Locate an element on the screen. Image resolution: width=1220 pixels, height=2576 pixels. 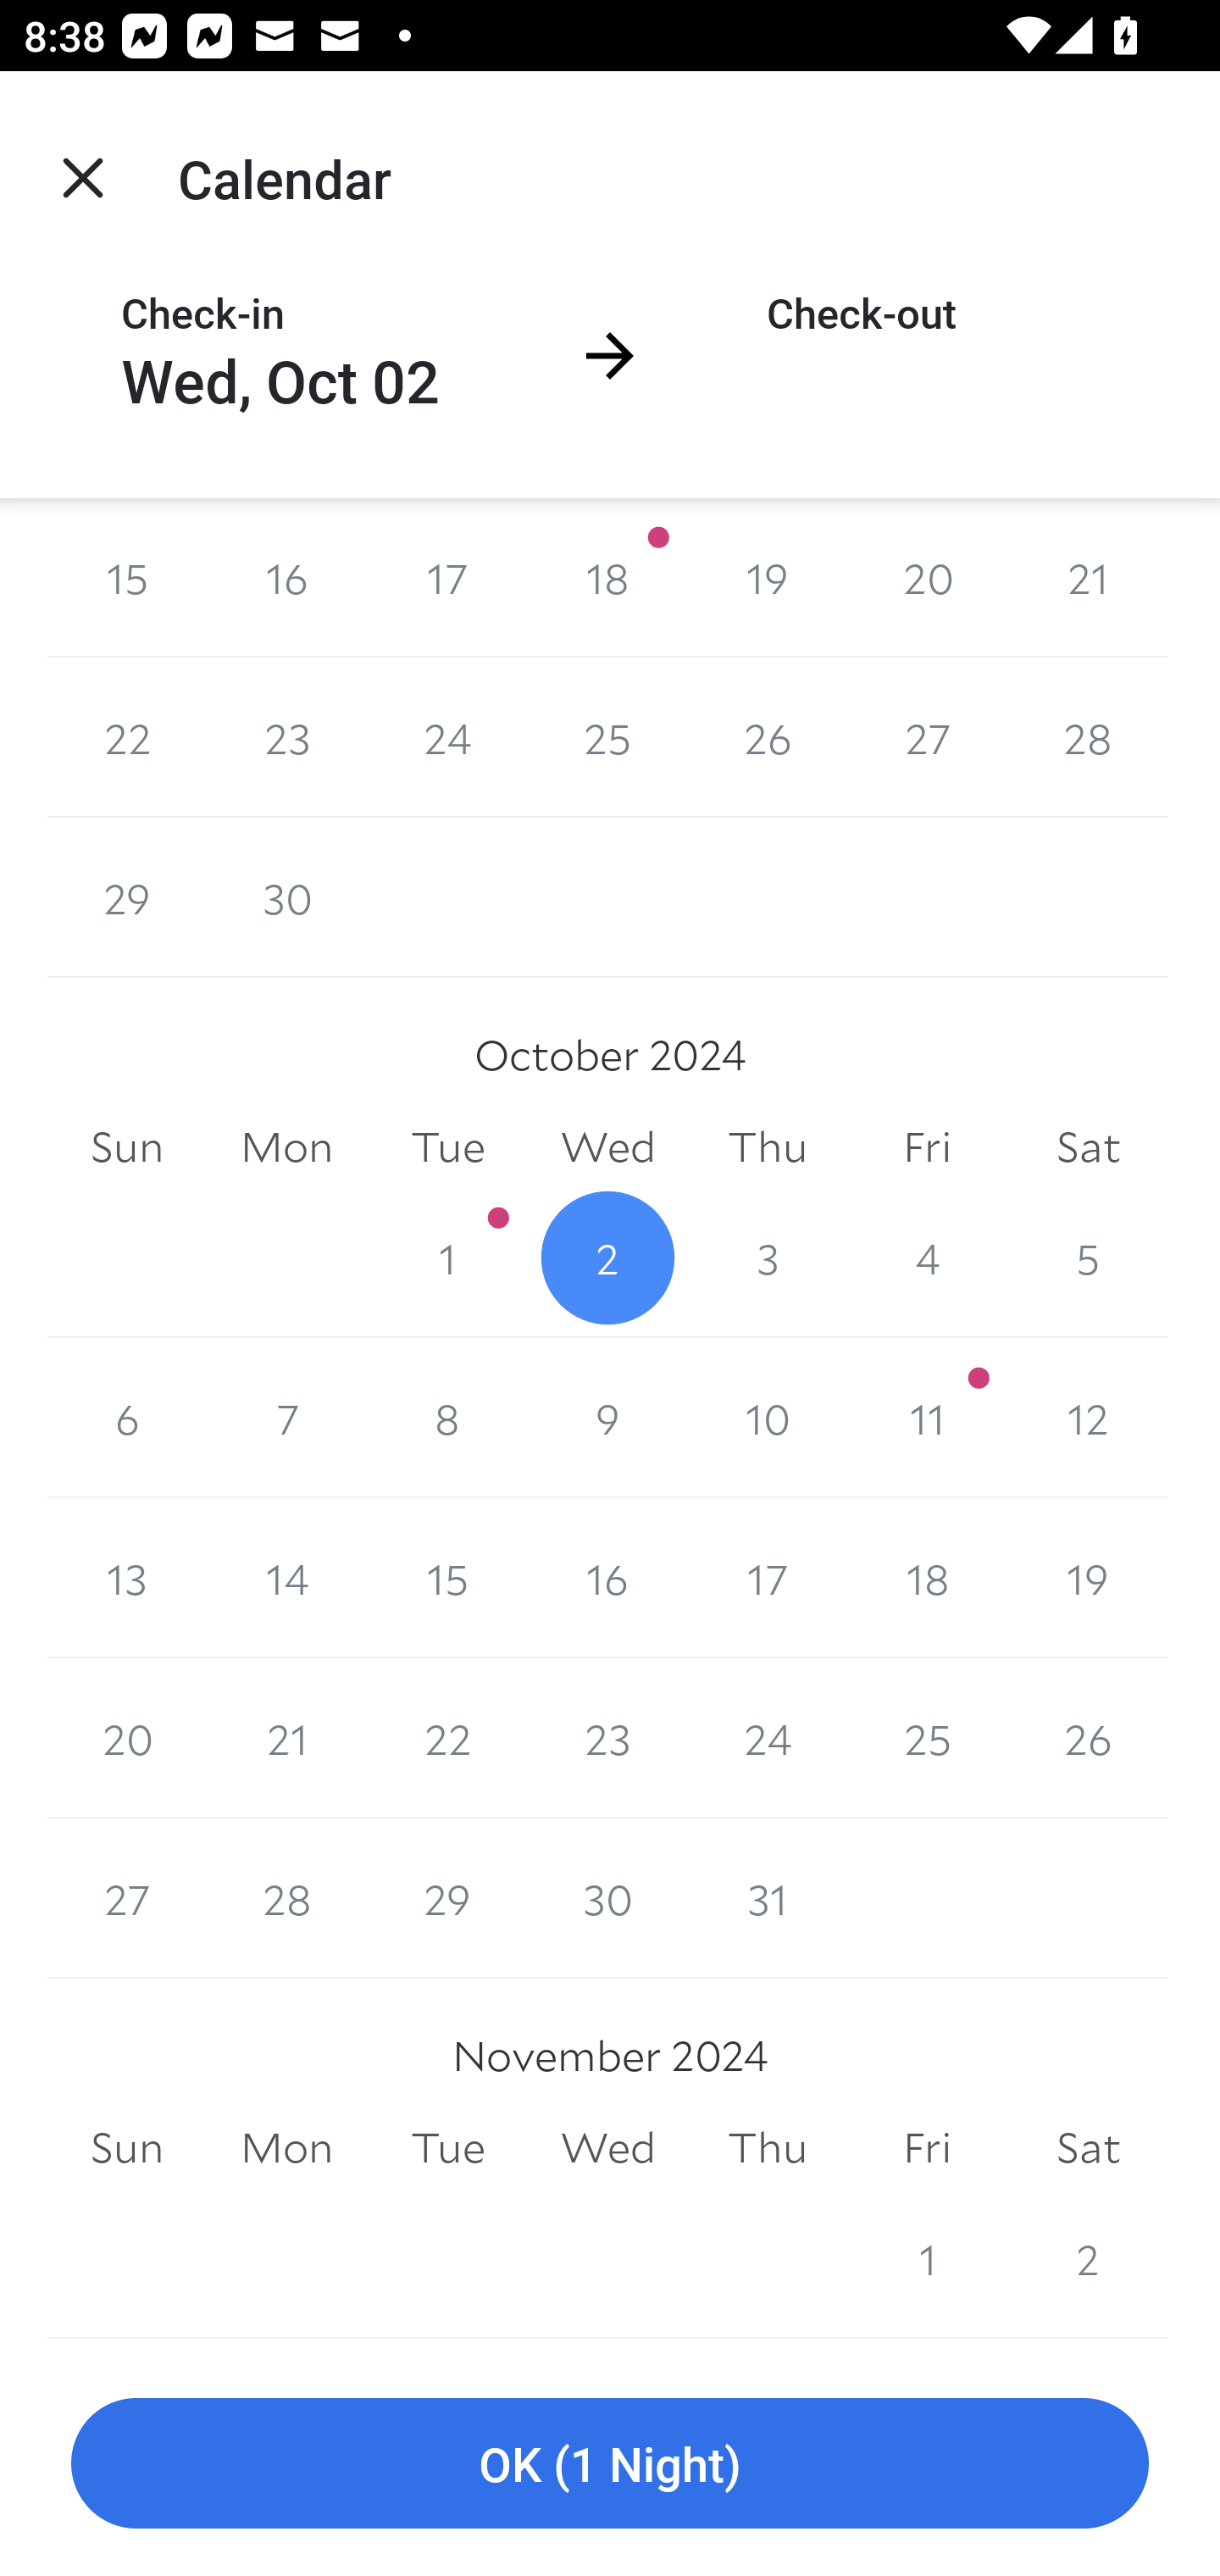
16 16 September 2024 is located at coordinates (286, 576).